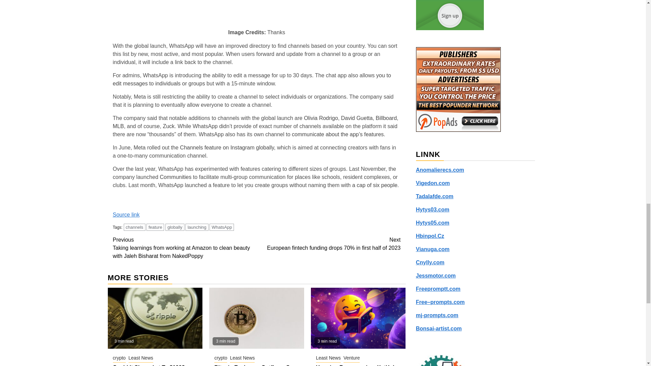  Describe the element at coordinates (374, 185) in the screenshot. I see `a cap of six people` at that location.